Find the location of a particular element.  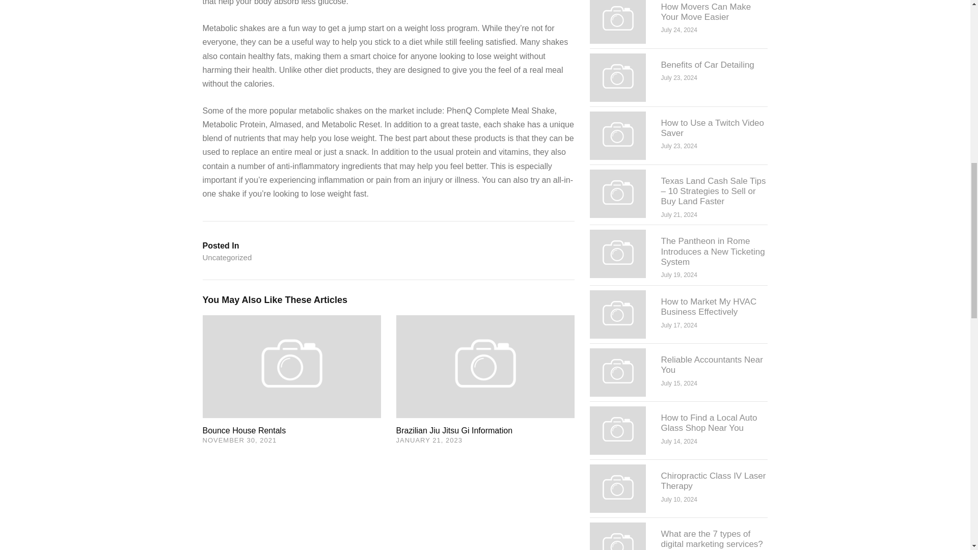

The Pantheon in Rome Introduces a New Ticketing System is located at coordinates (713, 252).